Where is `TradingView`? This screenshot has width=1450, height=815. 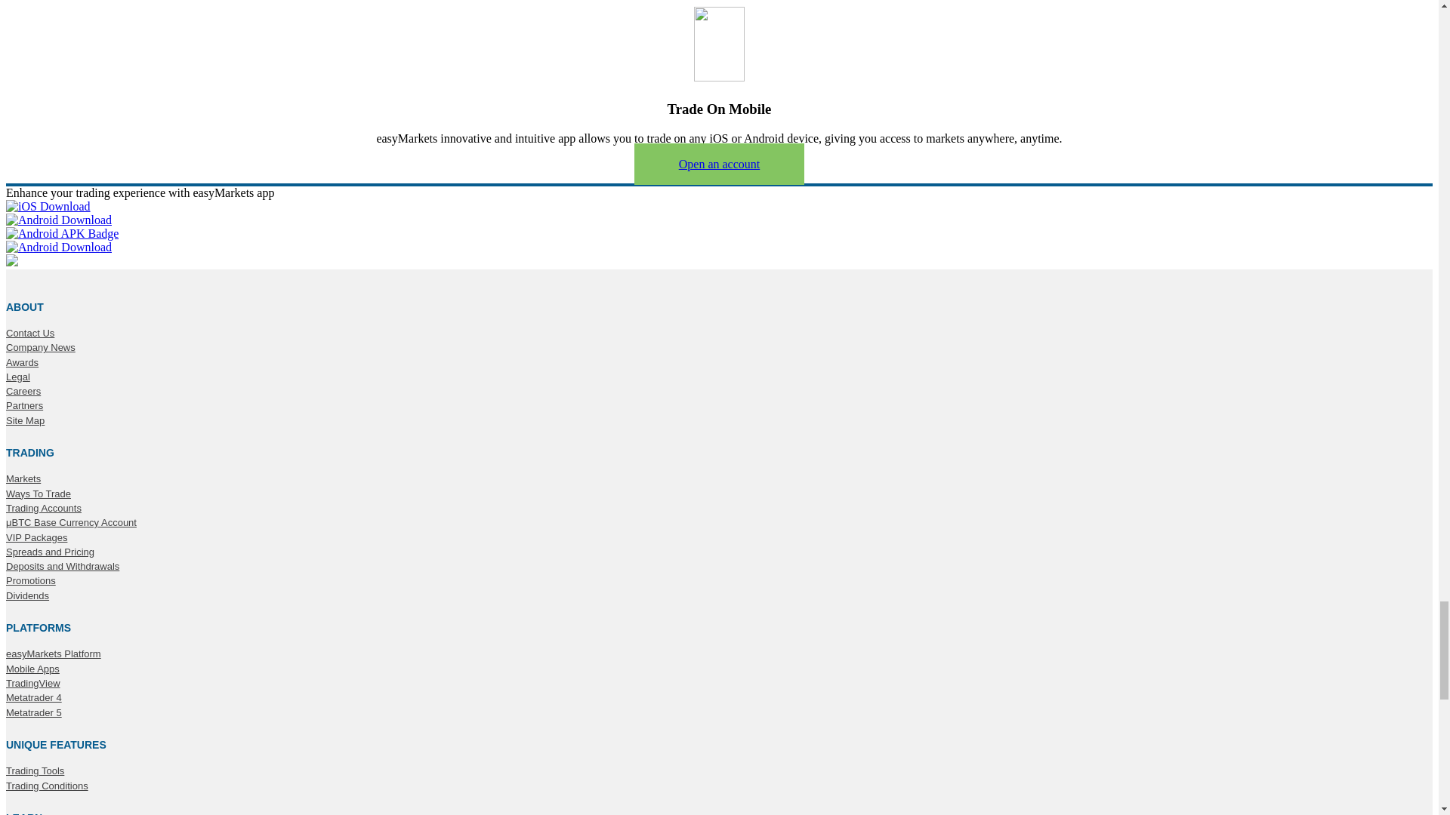
TradingView is located at coordinates (33, 683).